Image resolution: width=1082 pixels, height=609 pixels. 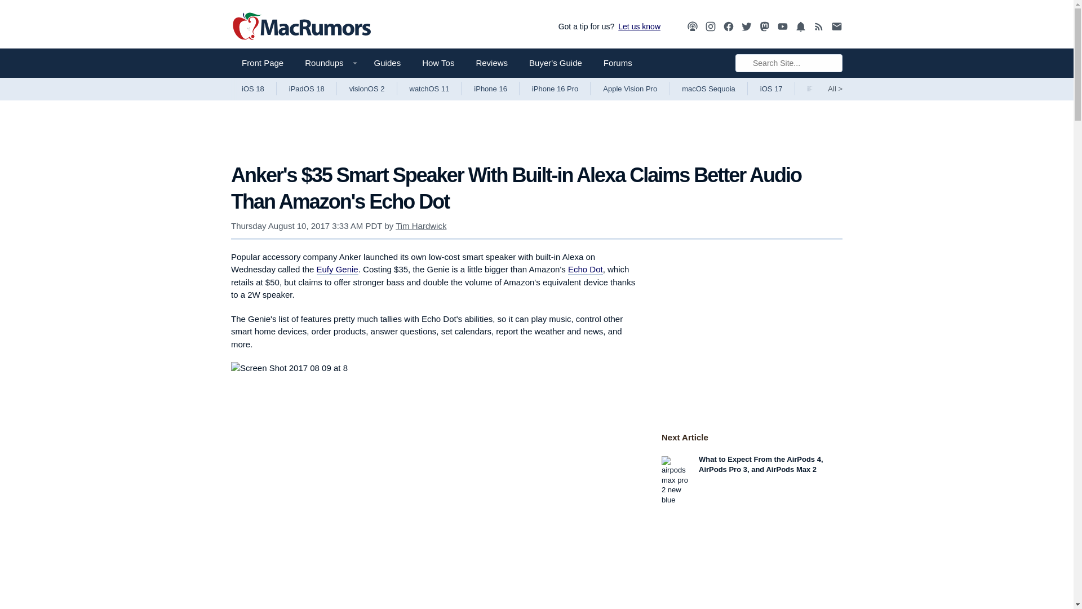 I want to click on Front Page, so click(x=263, y=63).